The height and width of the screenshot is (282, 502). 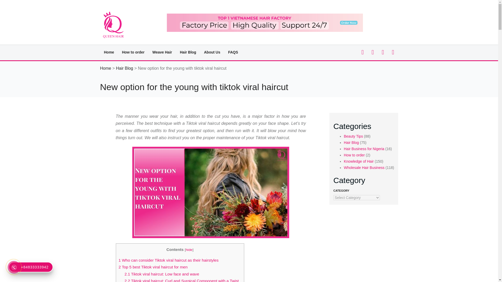 What do you see at coordinates (233, 52) in the screenshot?
I see `FAQS` at bounding box center [233, 52].